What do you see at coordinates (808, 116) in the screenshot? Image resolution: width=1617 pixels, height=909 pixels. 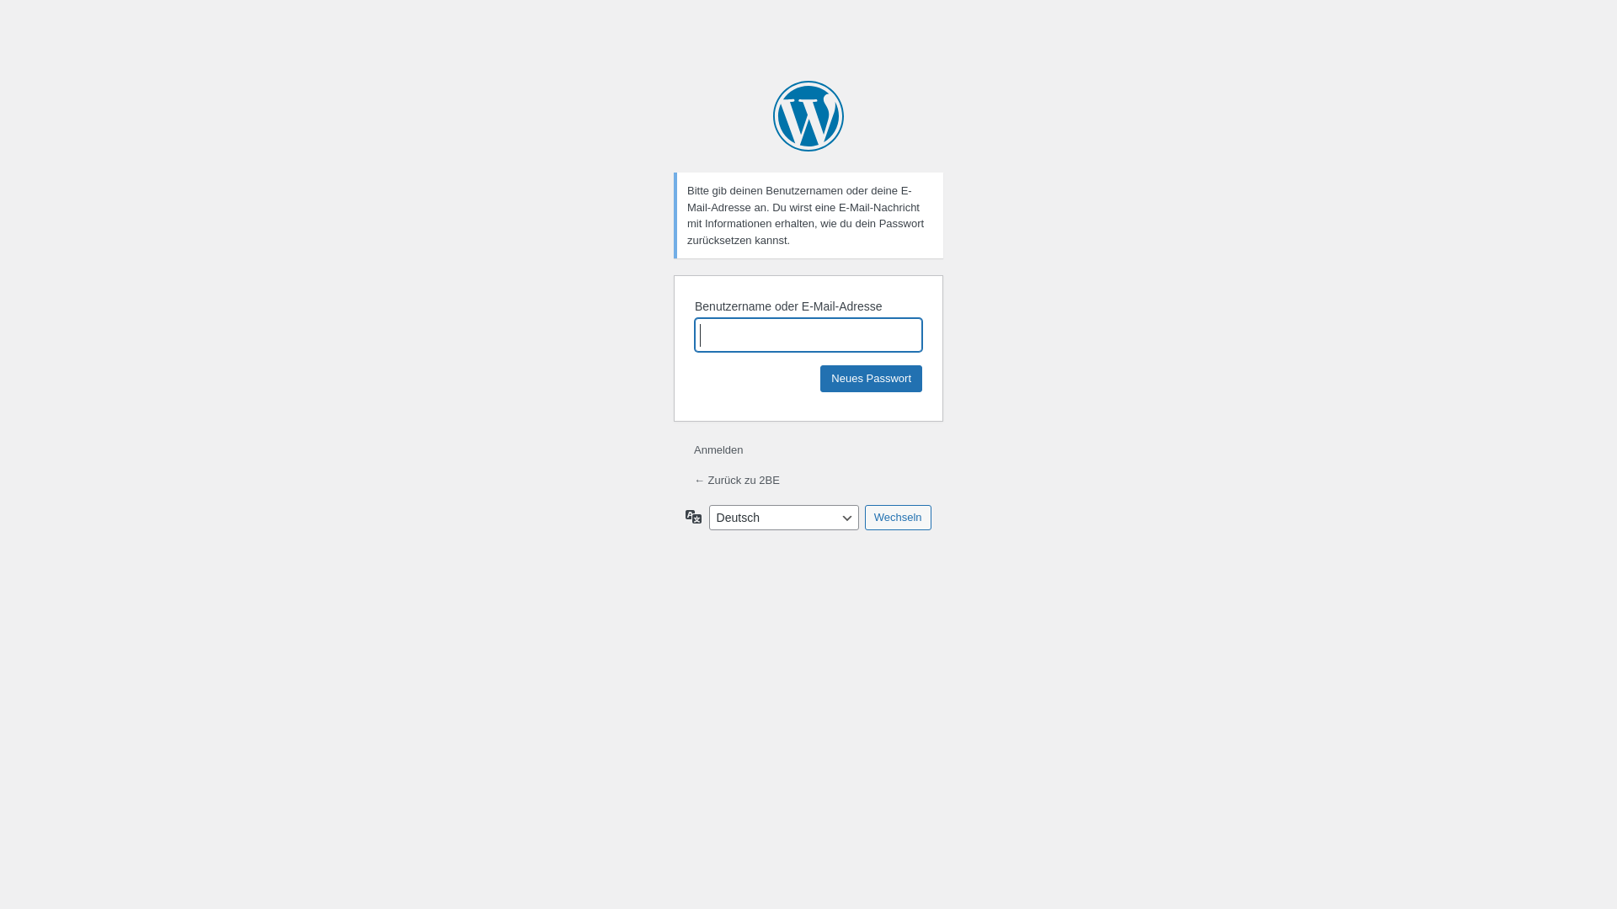 I see `Powered by WordPress` at bounding box center [808, 116].